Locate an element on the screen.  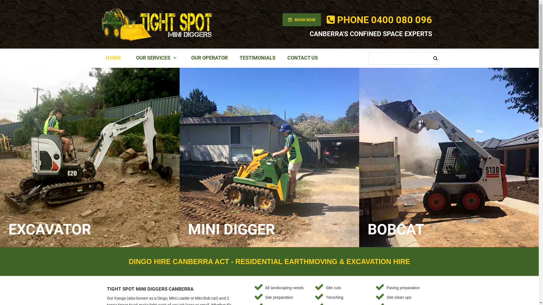
BOBCAT is located at coordinates (396, 229).